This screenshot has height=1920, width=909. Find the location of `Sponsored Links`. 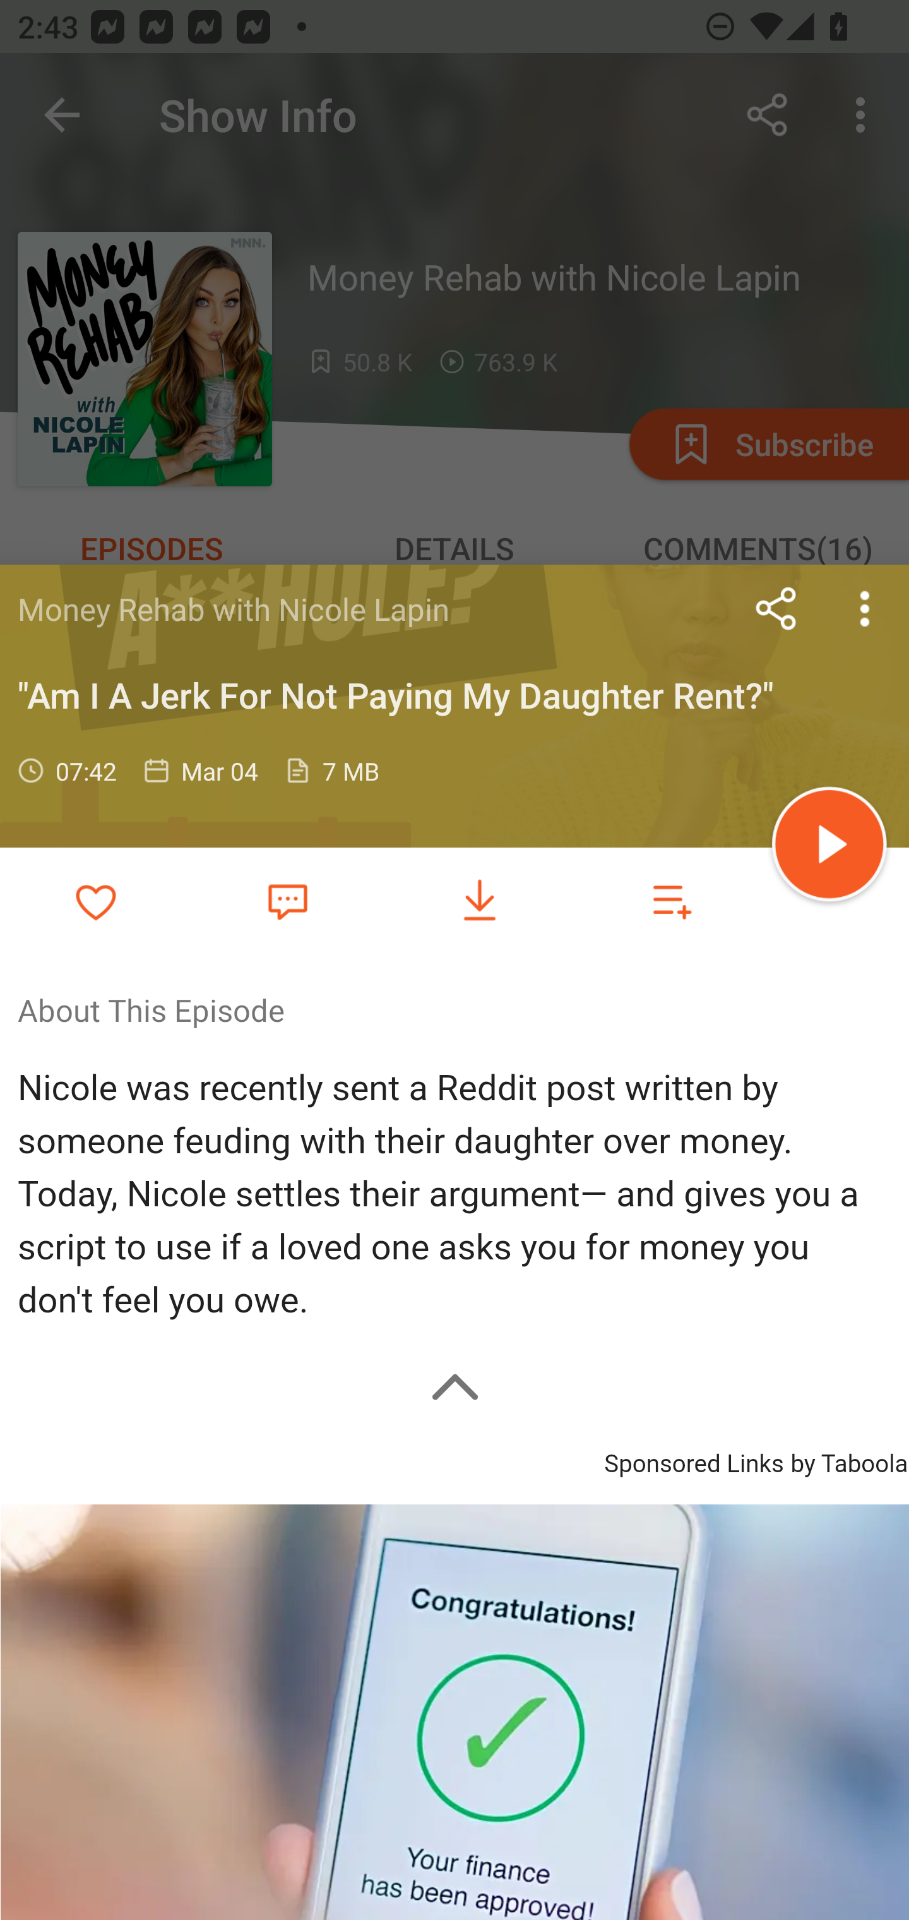

Sponsored Links is located at coordinates (693, 1460).